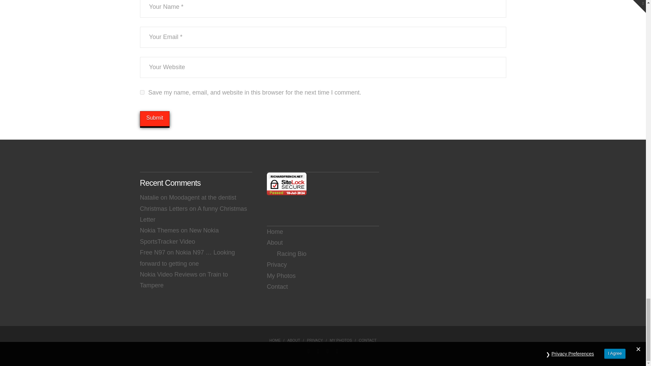 This screenshot has height=366, width=651. I want to click on Natalie, so click(149, 197).